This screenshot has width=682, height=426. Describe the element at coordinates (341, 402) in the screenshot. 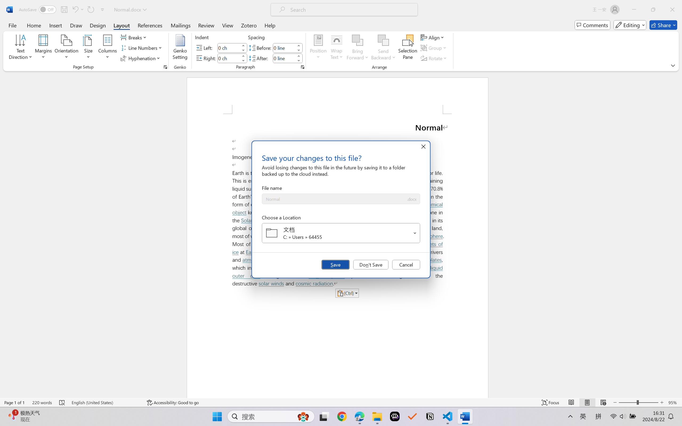

I see `Class: MsoCommandBar` at that location.